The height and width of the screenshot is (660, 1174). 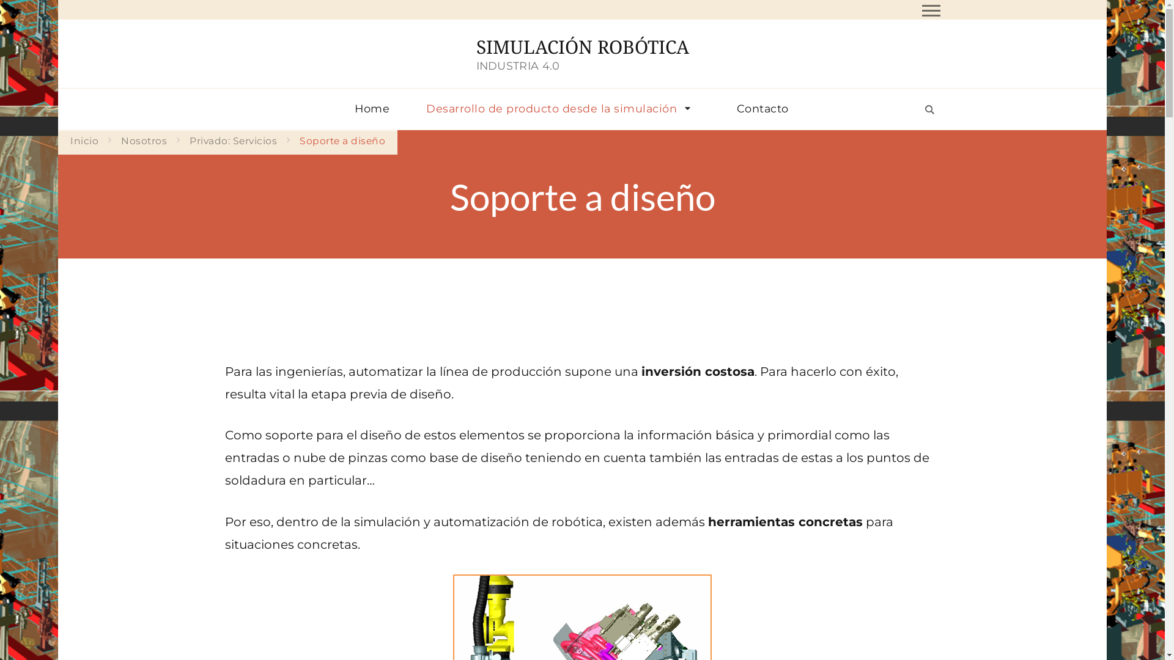 I want to click on Contacto, so click(x=763, y=109).